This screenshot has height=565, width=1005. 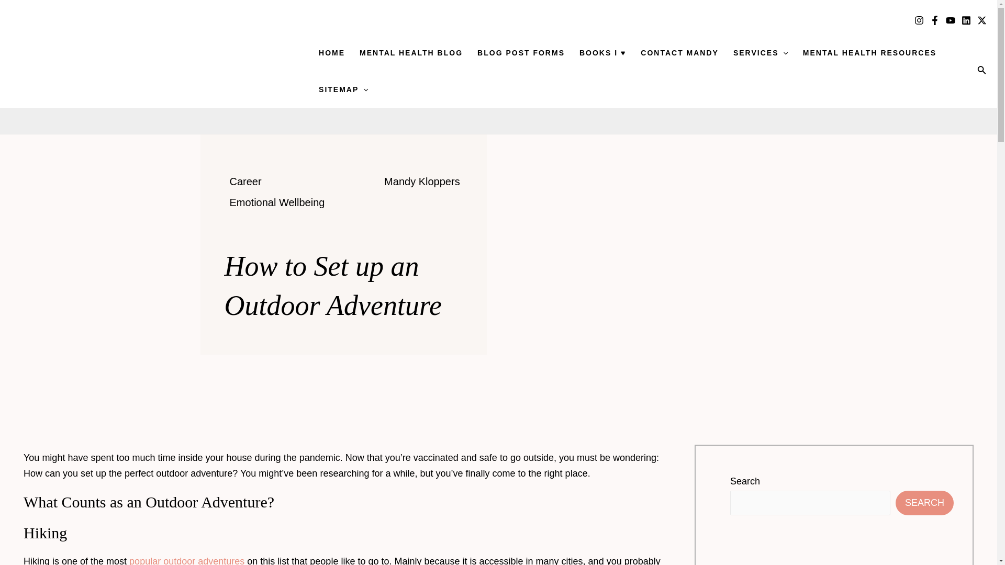 What do you see at coordinates (332, 52) in the screenshot?
I see `HOME` at bounding box center [332, 52].